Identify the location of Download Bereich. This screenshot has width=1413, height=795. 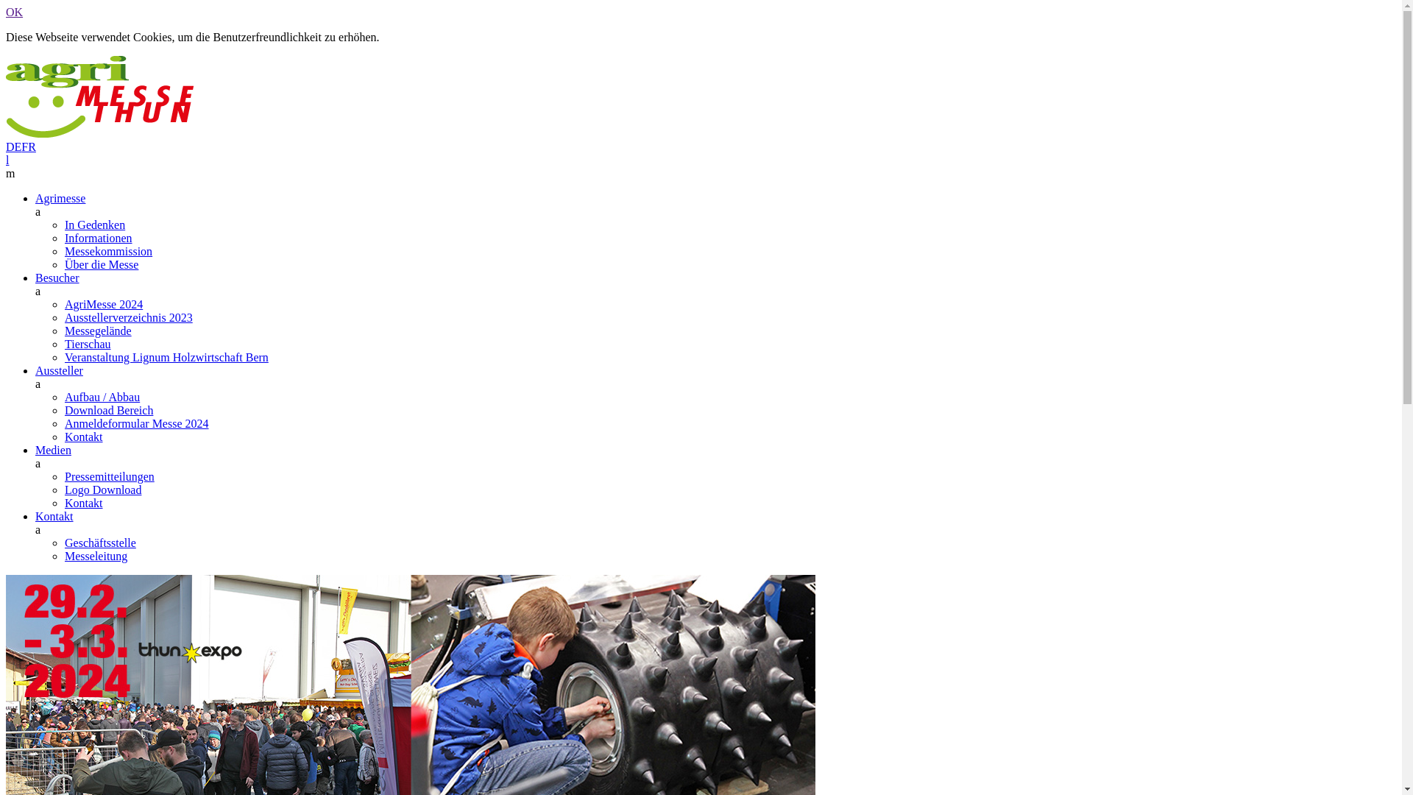
(109, 411).